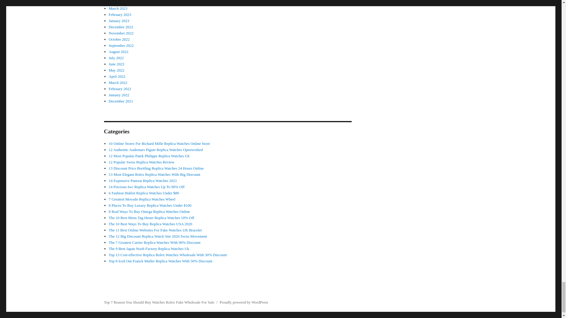  I want to click on April 2023, so click(117, 2).